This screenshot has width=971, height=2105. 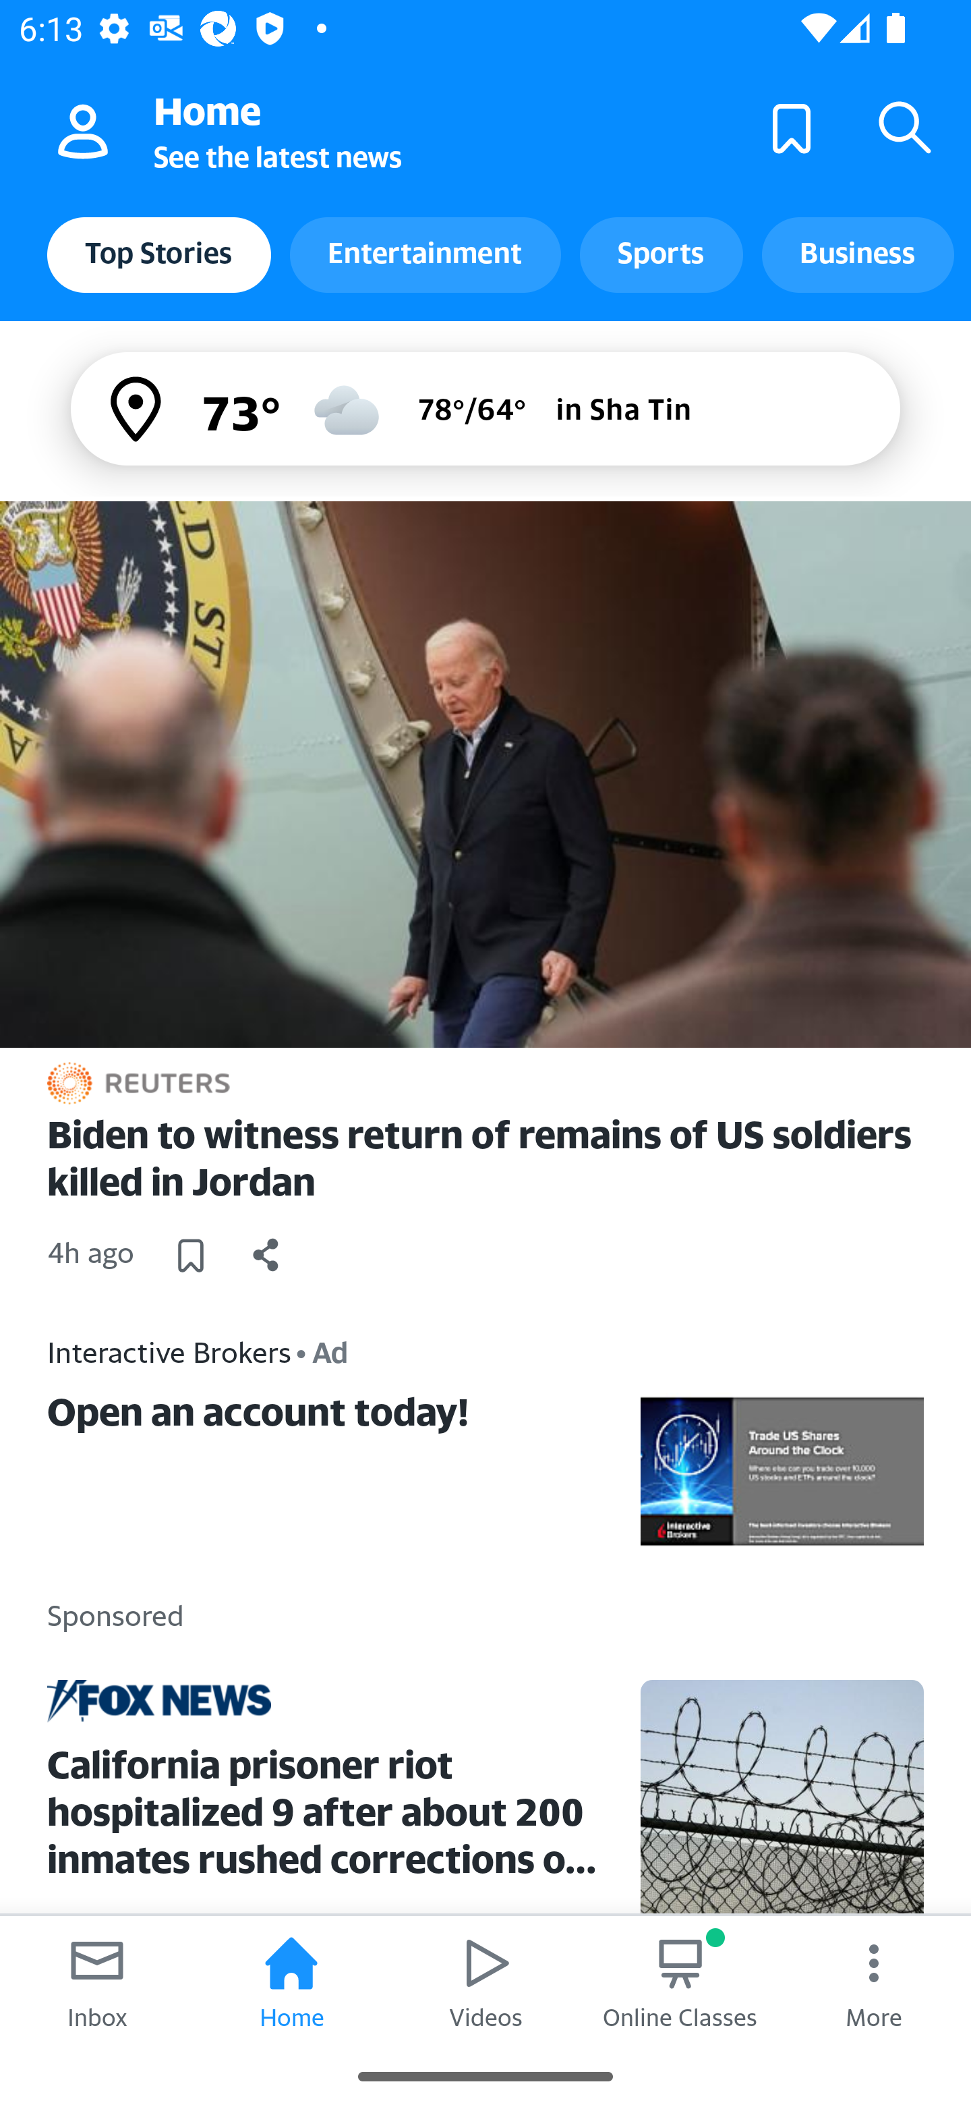 I want to click on Online Classes, so click(x=680, y=1982).